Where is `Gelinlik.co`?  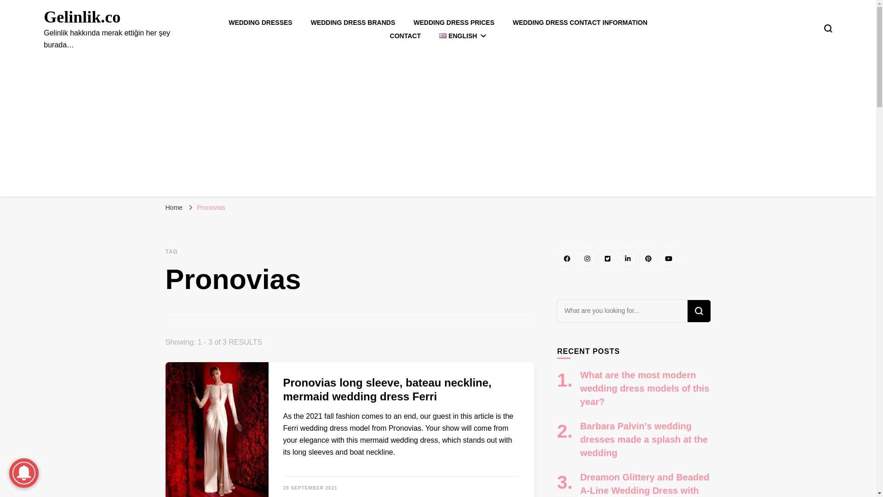 Gelinlik.co is located at coordinates (82, 17).